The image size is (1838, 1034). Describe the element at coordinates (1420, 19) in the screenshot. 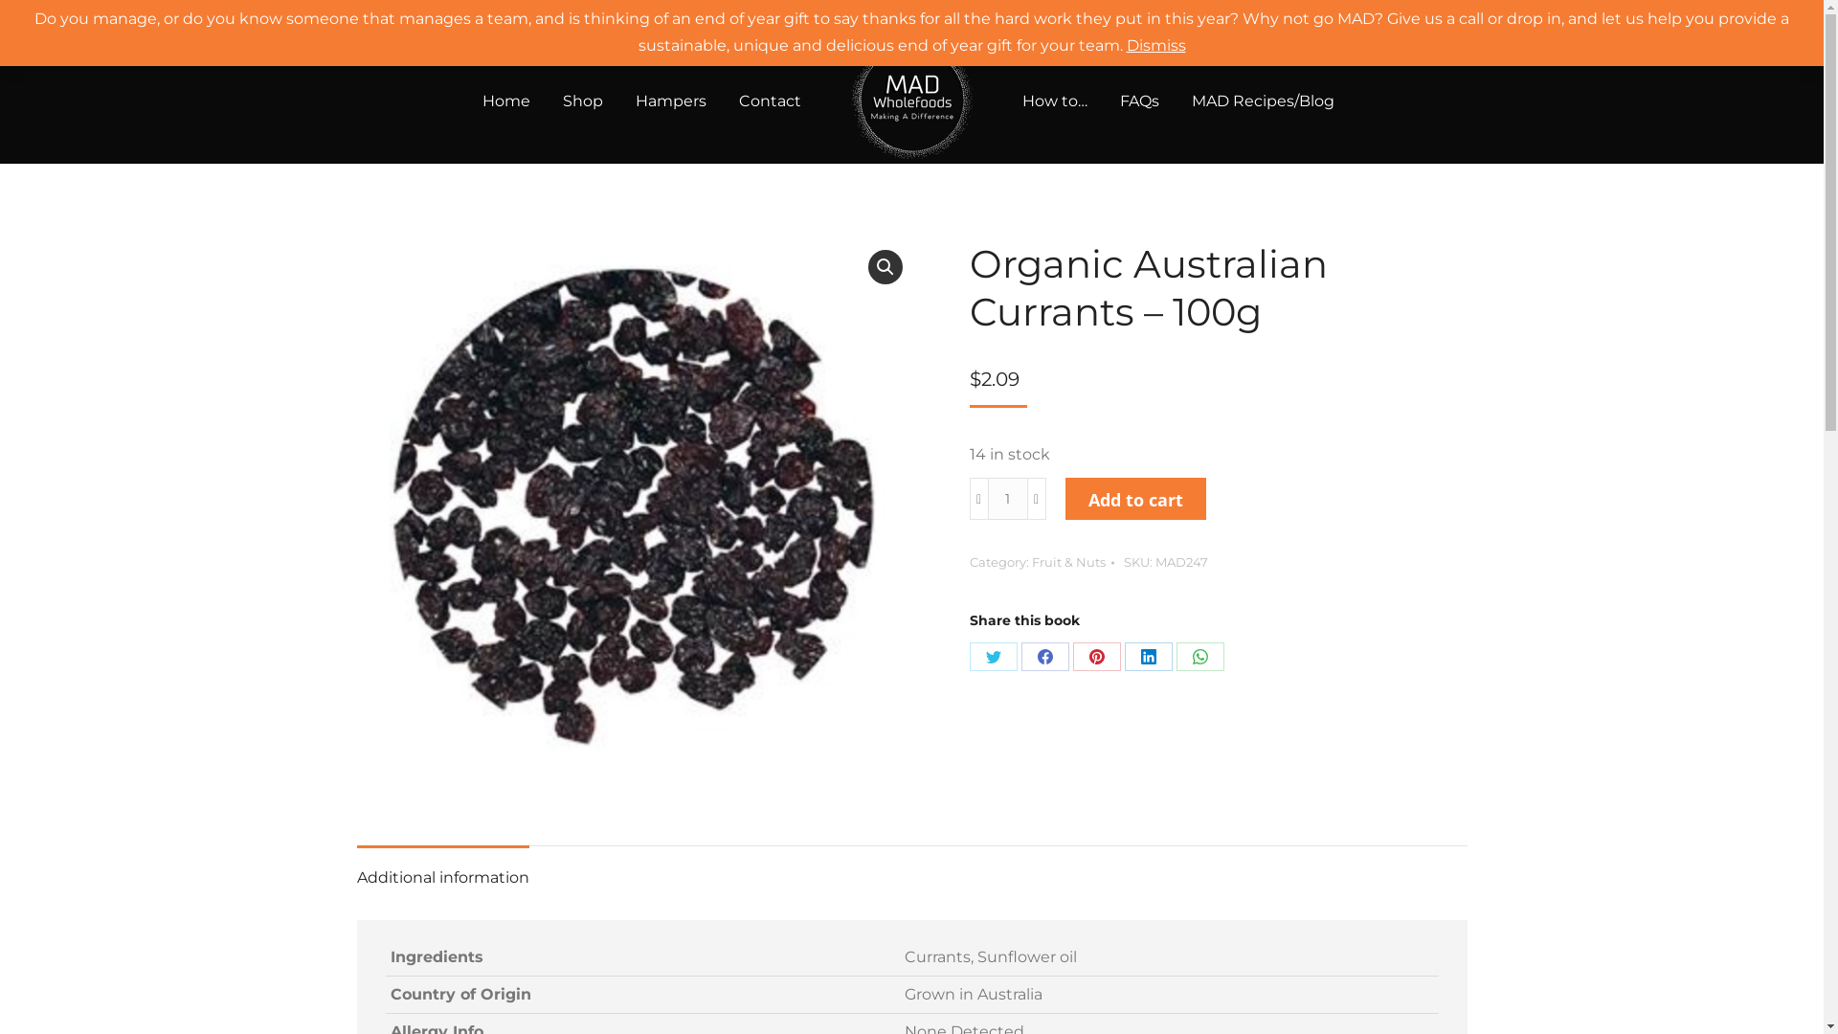

I see `My Account` at that location.